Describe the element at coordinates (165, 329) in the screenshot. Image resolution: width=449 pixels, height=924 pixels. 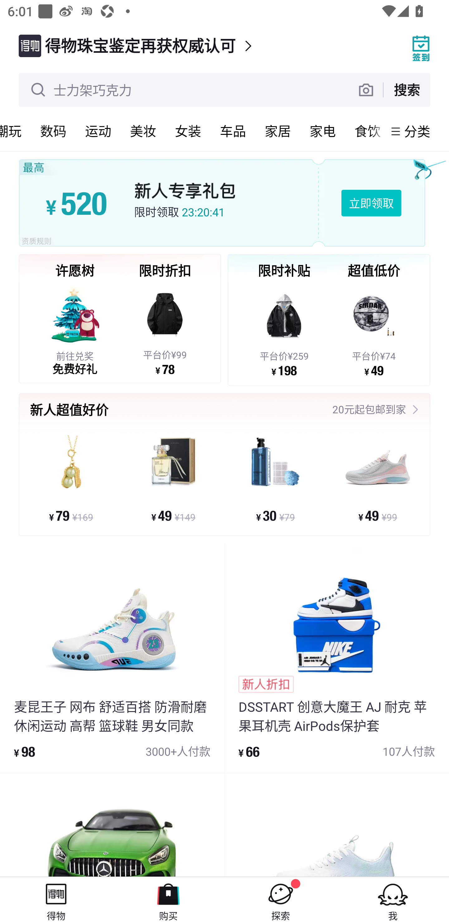
I see `平台价¥99 ¥ 78` at that location.